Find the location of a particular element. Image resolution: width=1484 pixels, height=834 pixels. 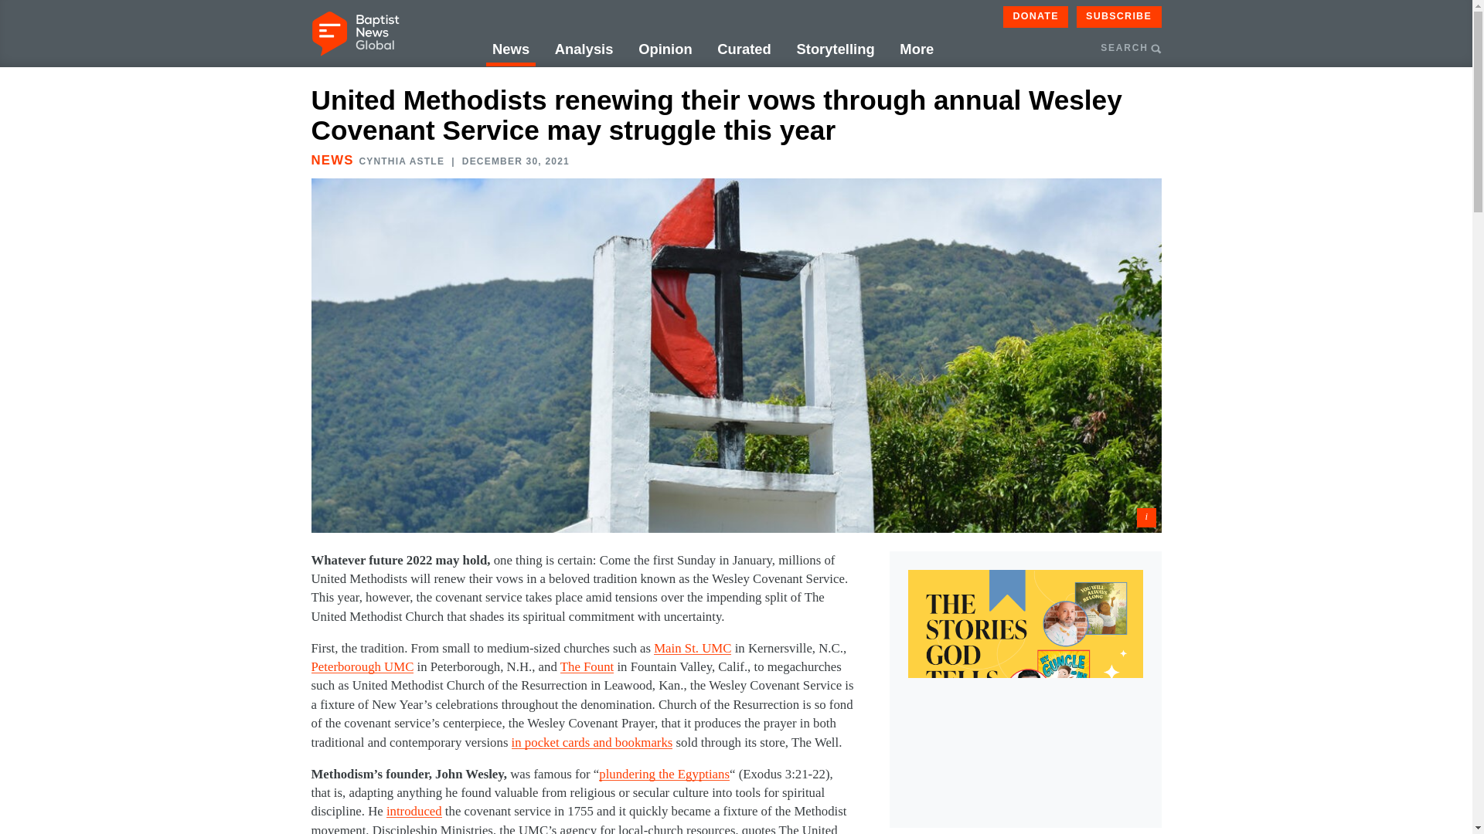

Analysis is located at coordinates (584, 50).